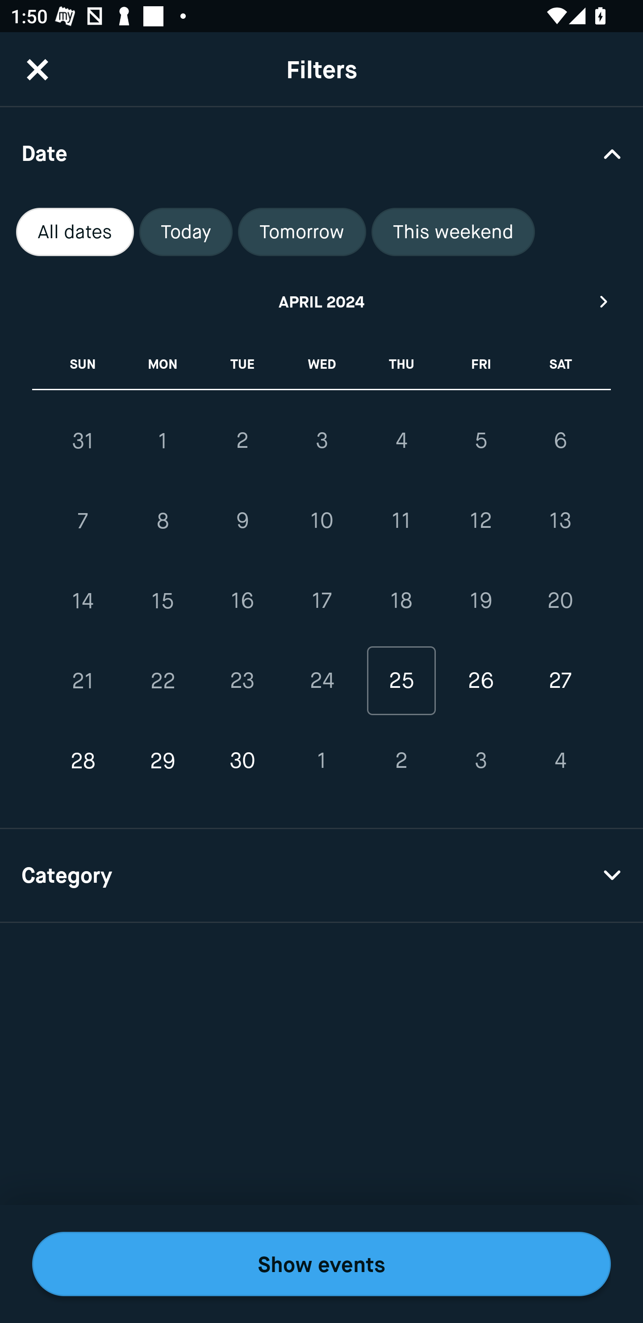  Describe the element at coordinates (242, 521) in the screenshot. I see `9` at that location.